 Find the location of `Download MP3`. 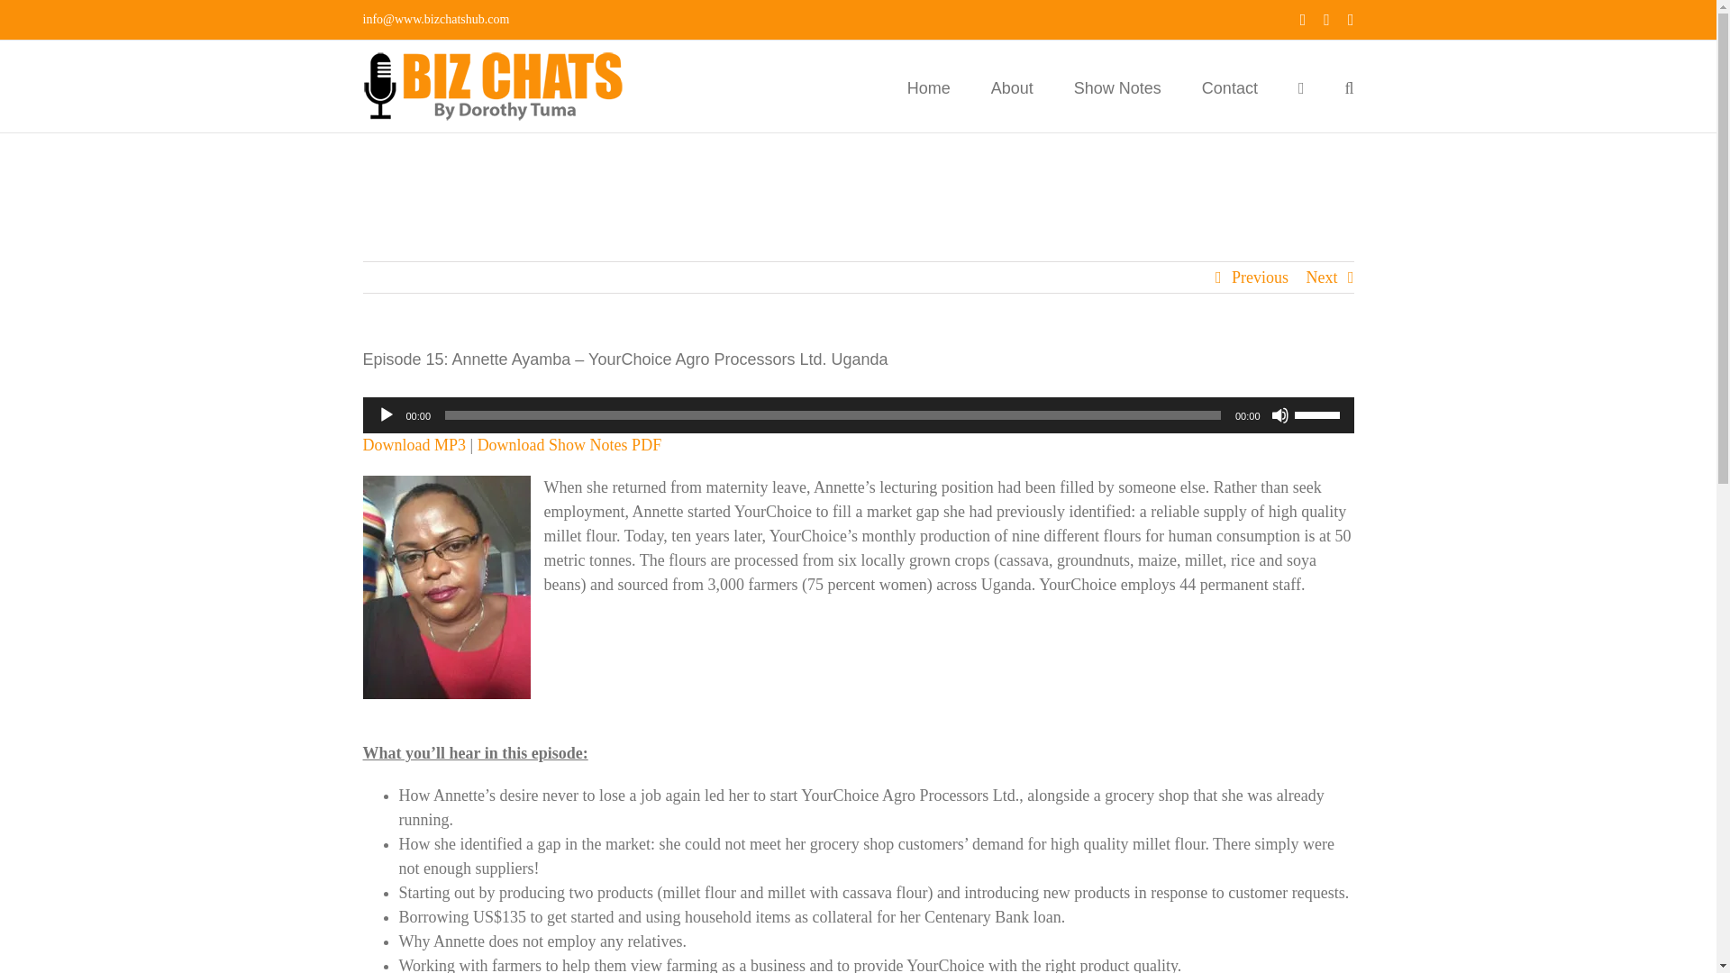

Download MP3 is located at coordinates (413, 445).